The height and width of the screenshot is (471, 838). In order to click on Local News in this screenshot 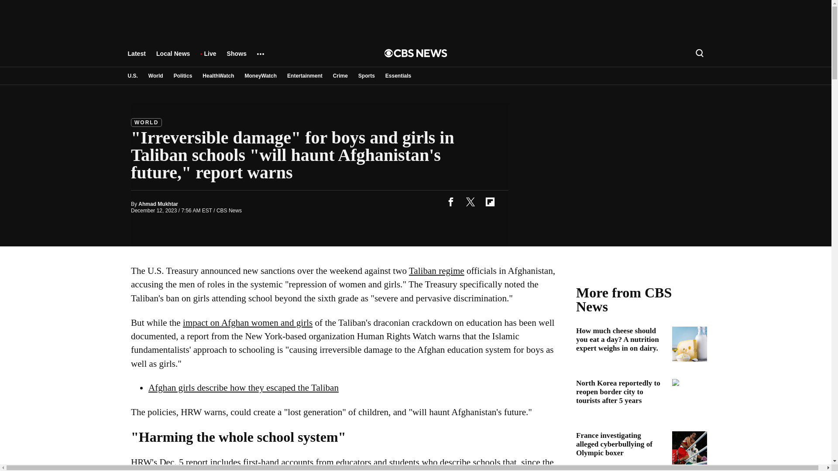, I will do `click(173, 58)`.